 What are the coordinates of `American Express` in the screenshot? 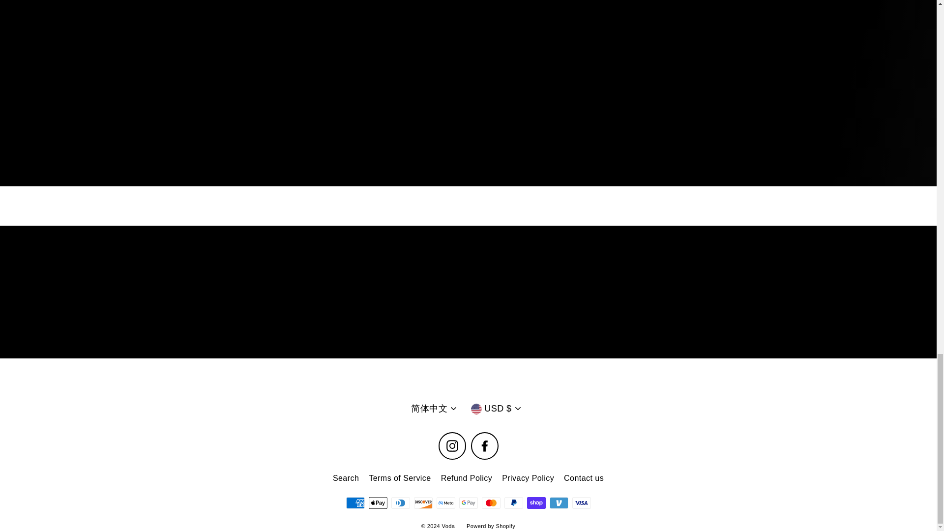 It's located at (355, 502).